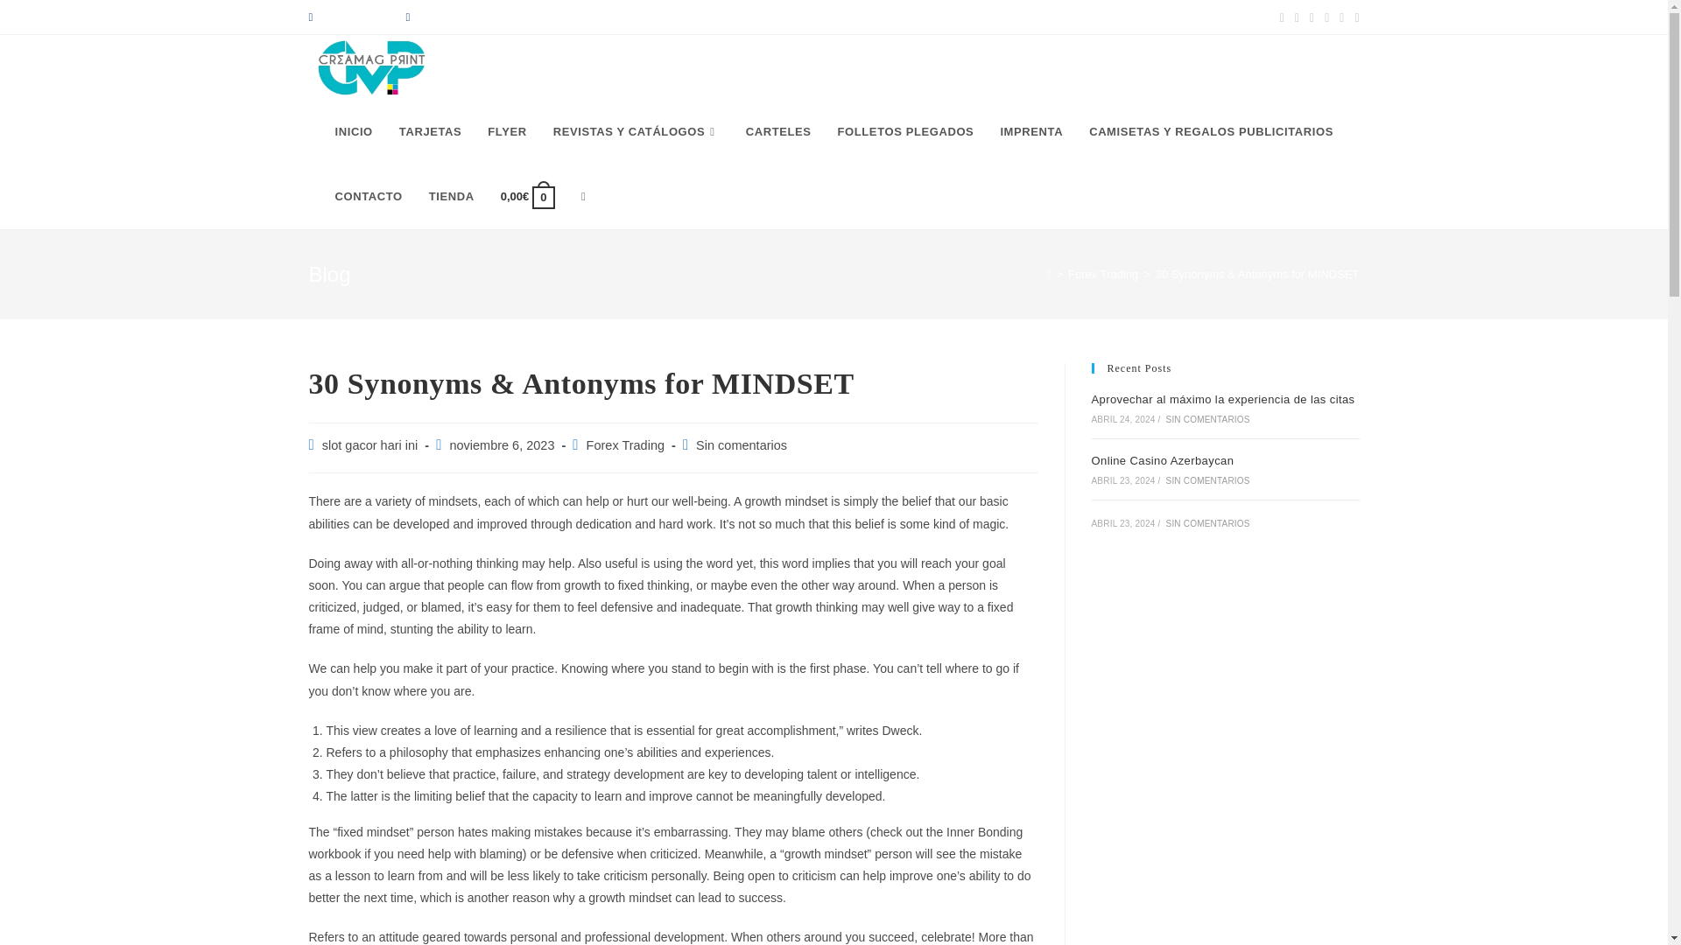 The width and height of the screenshot is (1681, 945). What do you see at coordinates (431, 131) in the screenshot?
I see `TARJETAS` at bounding box center [431, 131].